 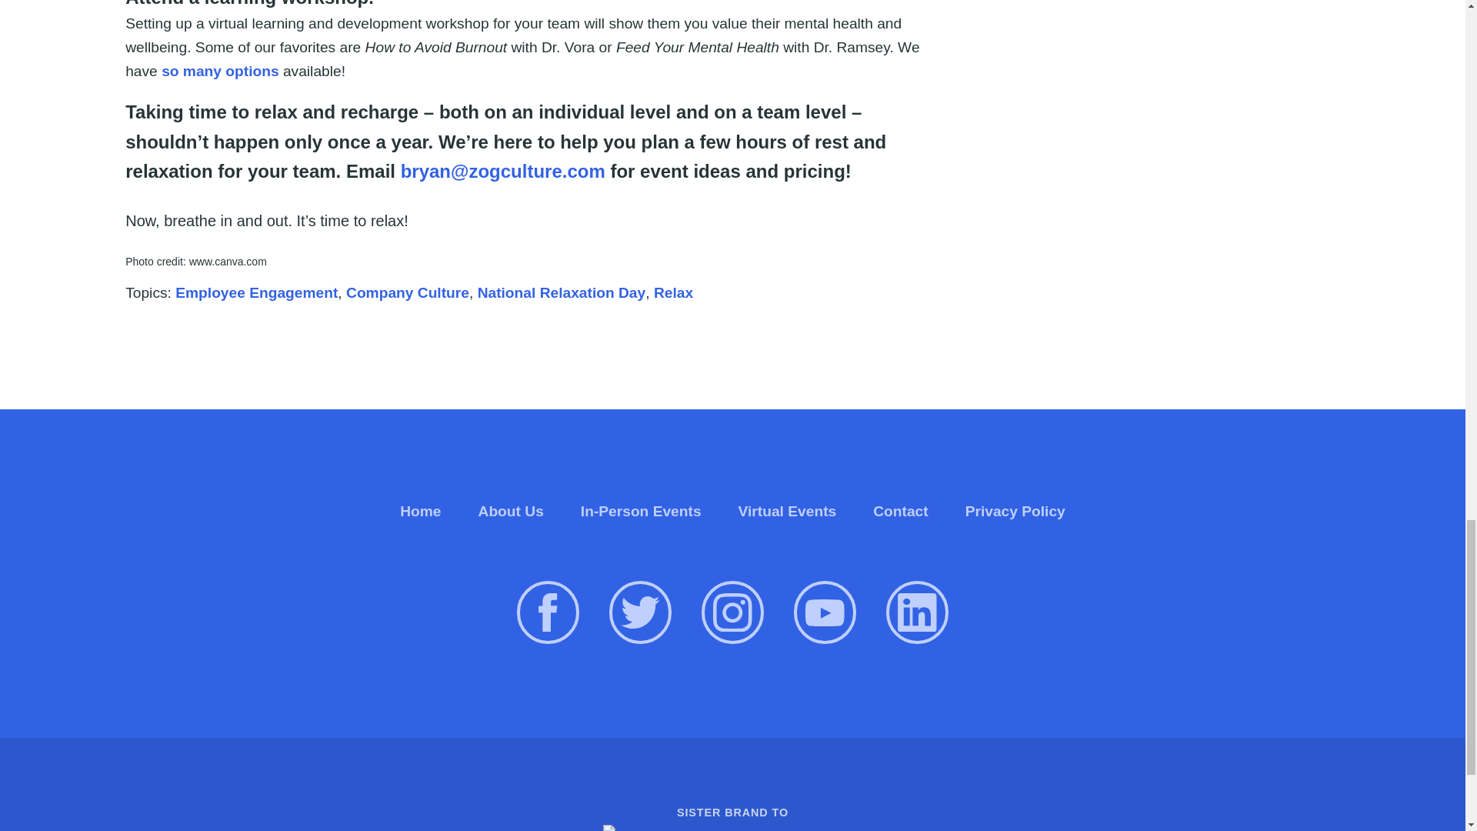 I want to click on Home, so click(x=420, y=510).